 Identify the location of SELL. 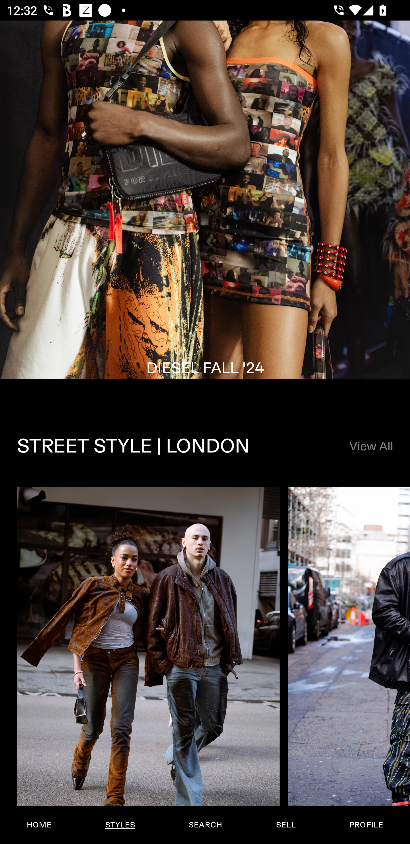
(286, 825).